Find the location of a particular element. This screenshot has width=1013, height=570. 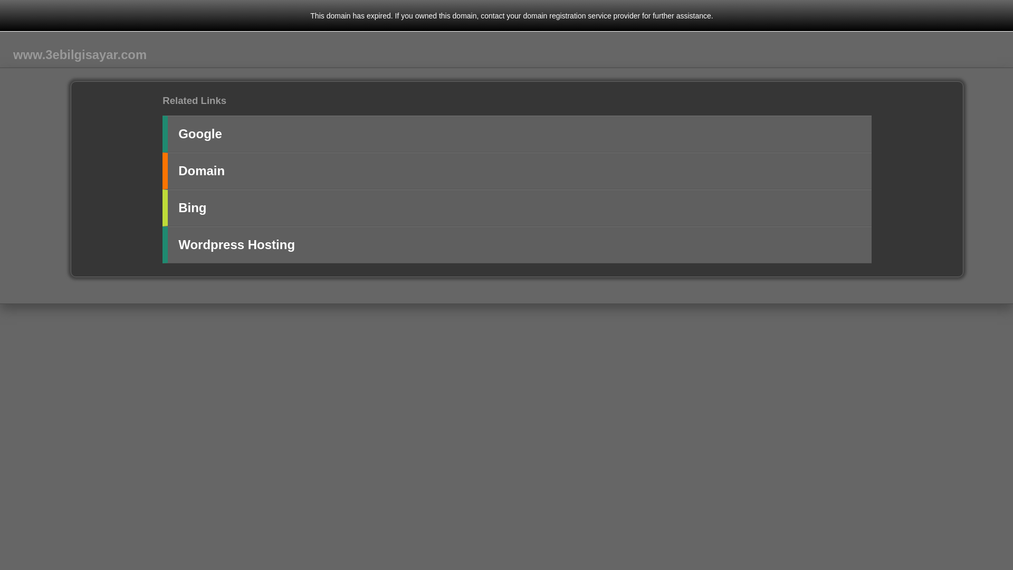

Related Links is located at coordinates (194, 100).